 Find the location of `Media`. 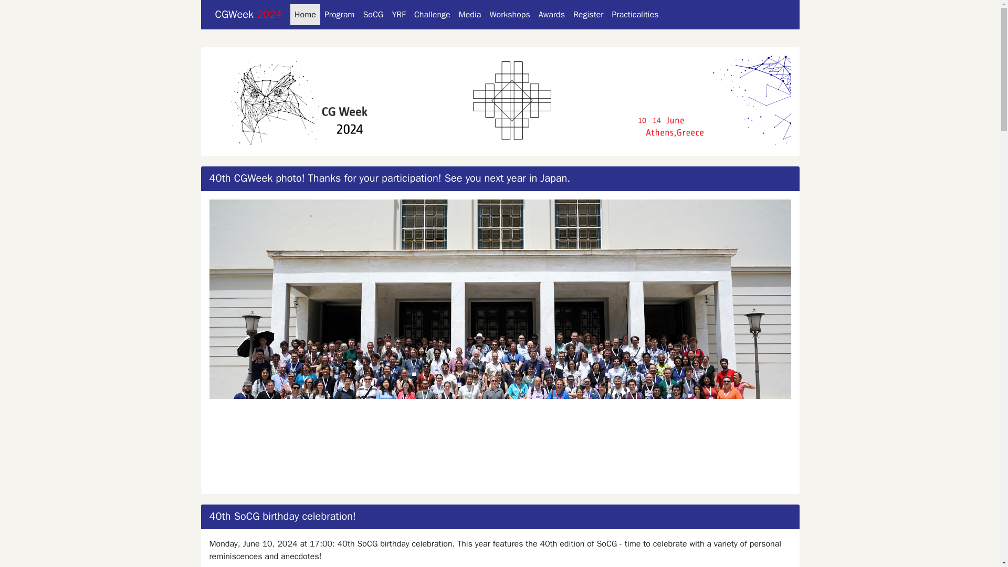

Media is located at coordinates (470, 14).